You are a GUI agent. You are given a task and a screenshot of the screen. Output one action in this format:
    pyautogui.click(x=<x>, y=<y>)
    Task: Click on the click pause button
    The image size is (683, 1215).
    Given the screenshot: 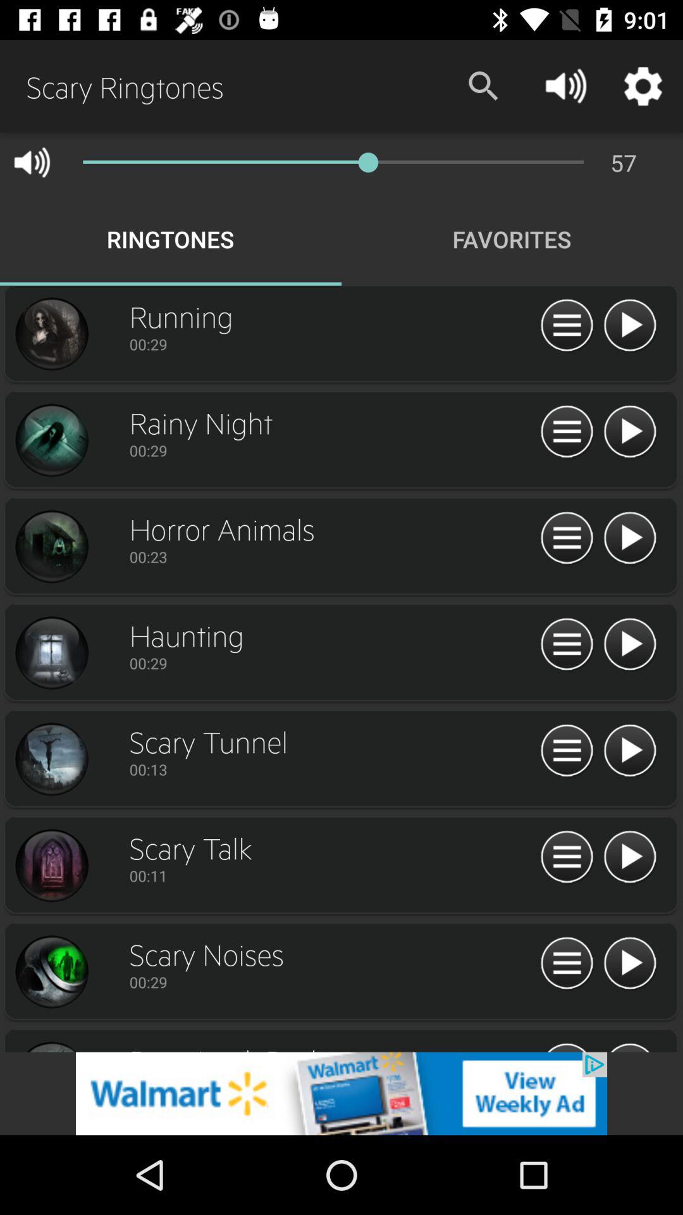 What is the action you would take?
    pyautogui.click(x=567, y=539)
    